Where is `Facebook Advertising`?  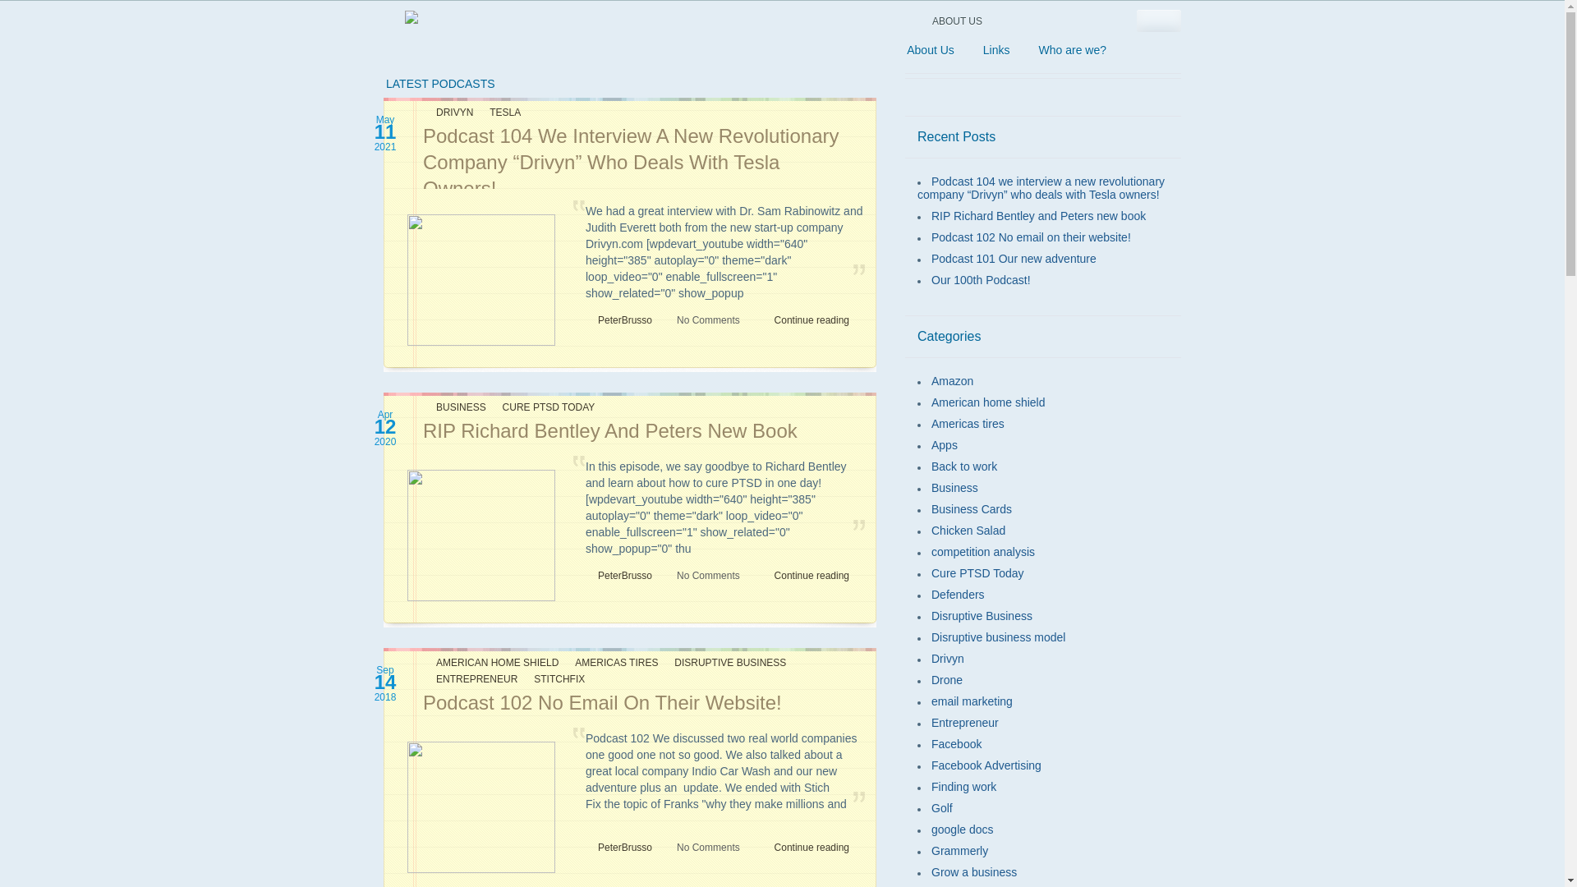
Facebook Advertising is located at coordinates (986, 765).